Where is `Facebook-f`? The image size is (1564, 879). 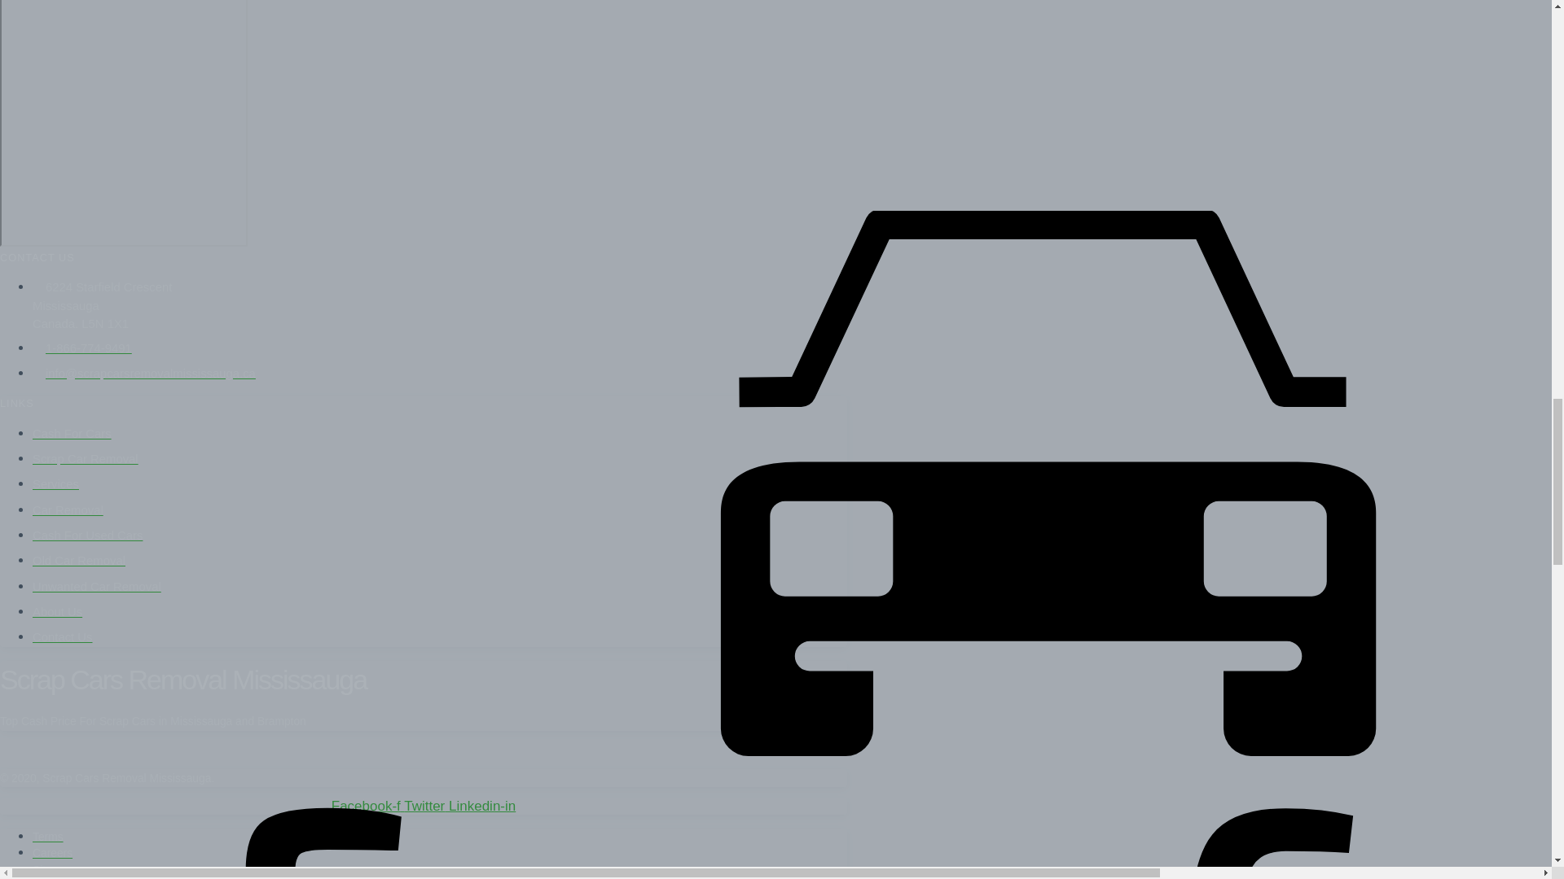
Facebook-f is located at coordinates (367, 806).